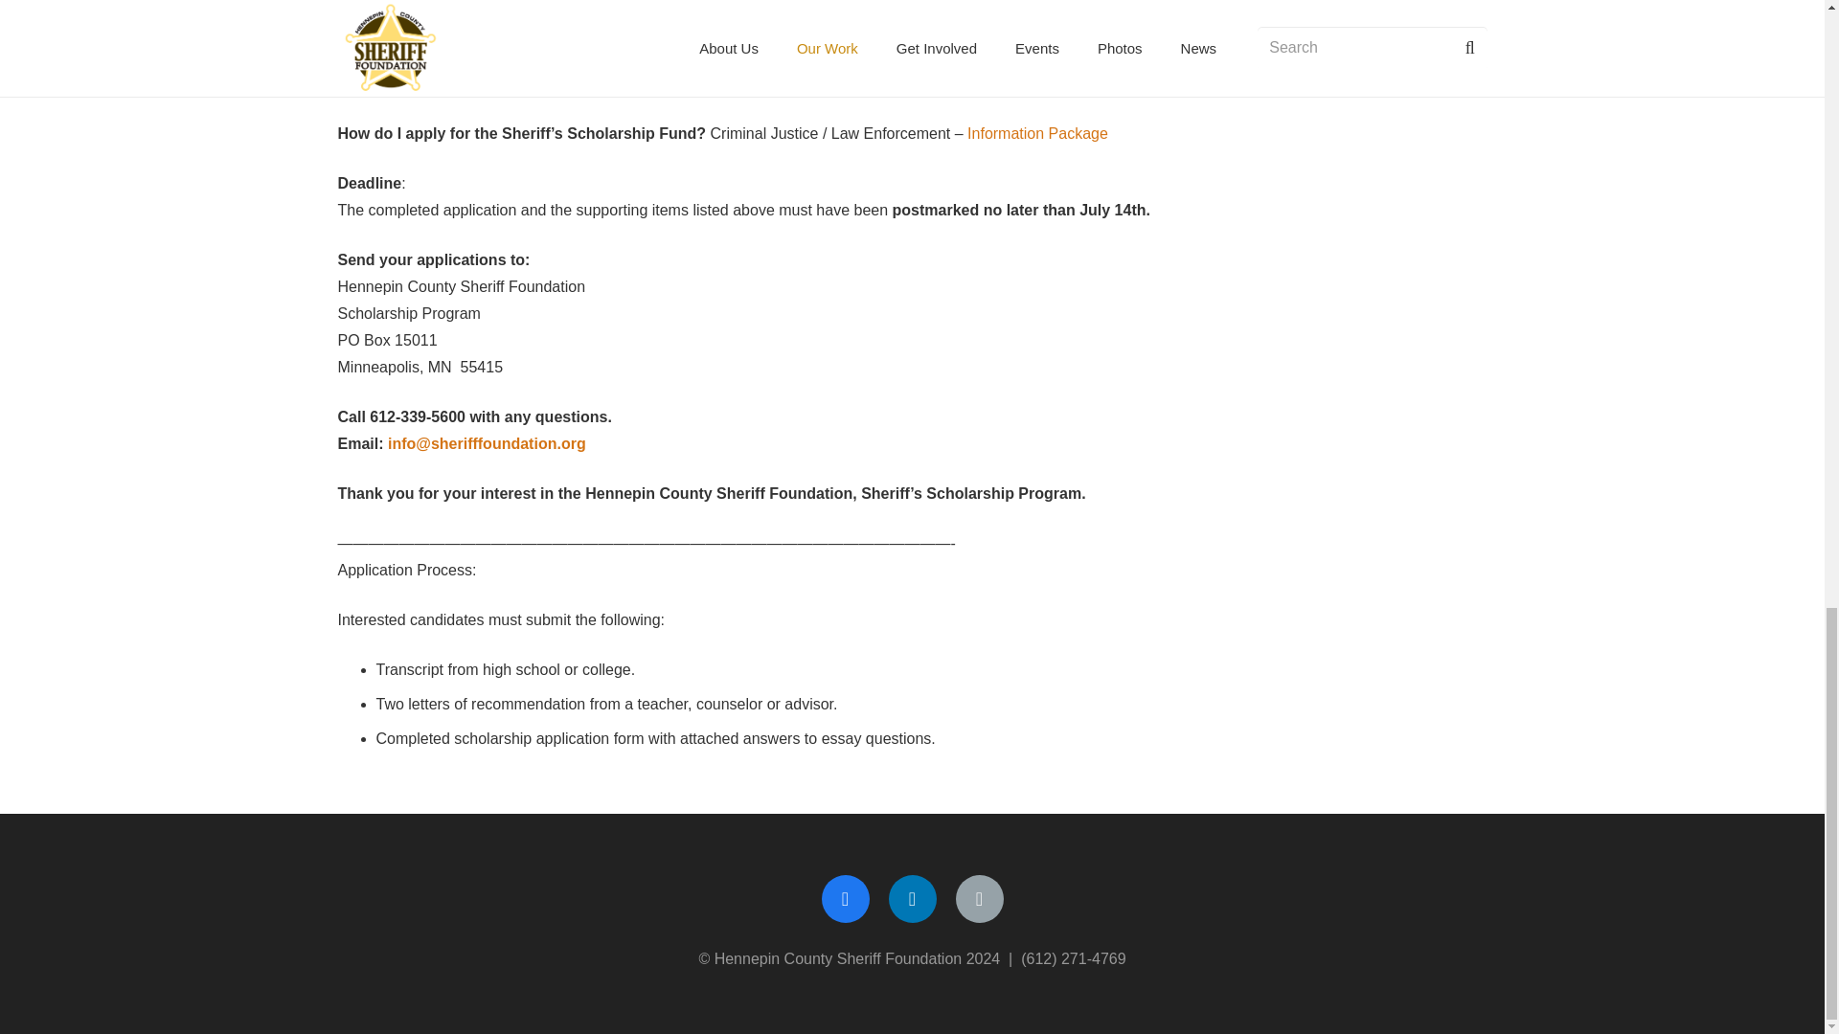 The image size is (1839, 1034). Describe the element at coordinates (1037, 132) in the screenshot. I see `Information Package` at that location.